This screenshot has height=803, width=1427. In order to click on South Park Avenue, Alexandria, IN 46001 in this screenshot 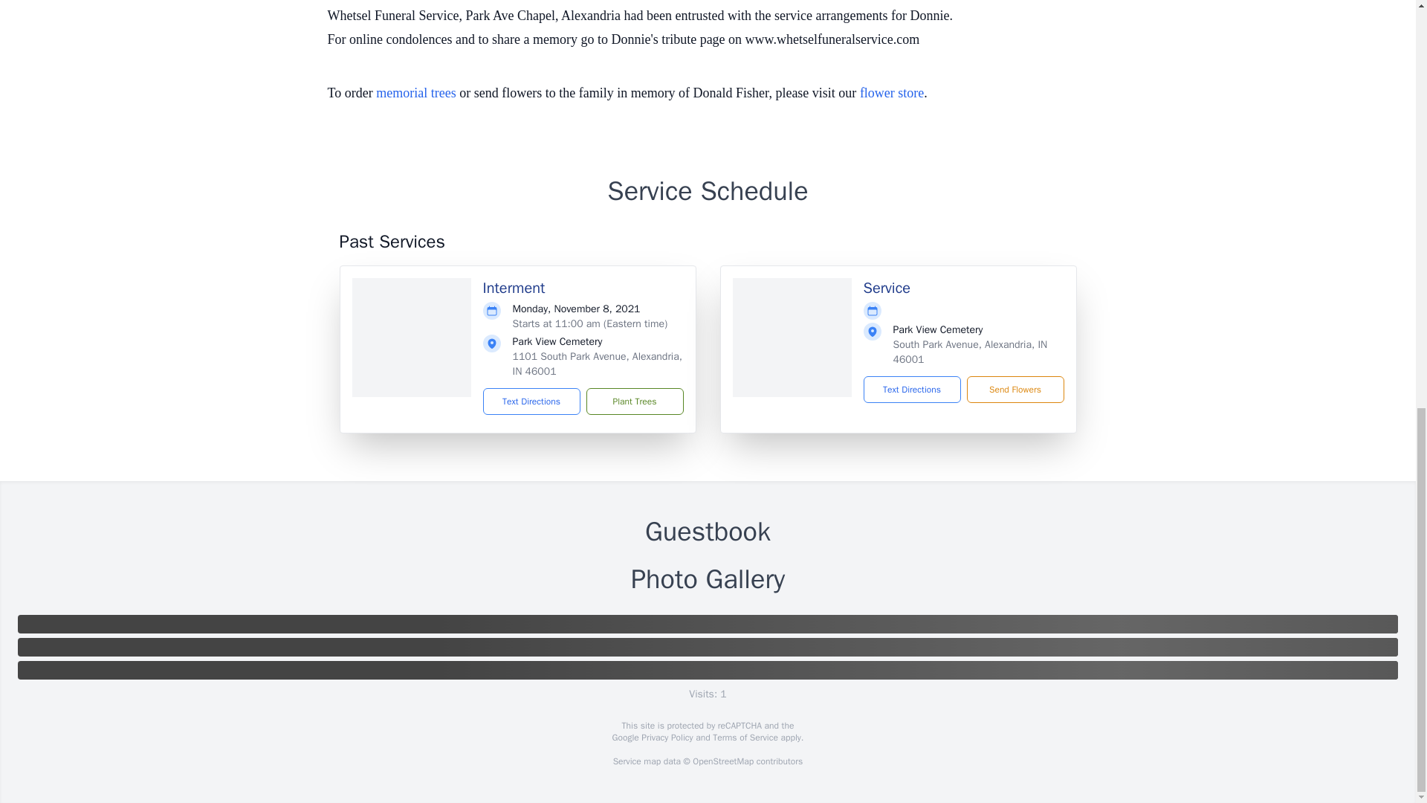, I will do `click(970, 352)`.